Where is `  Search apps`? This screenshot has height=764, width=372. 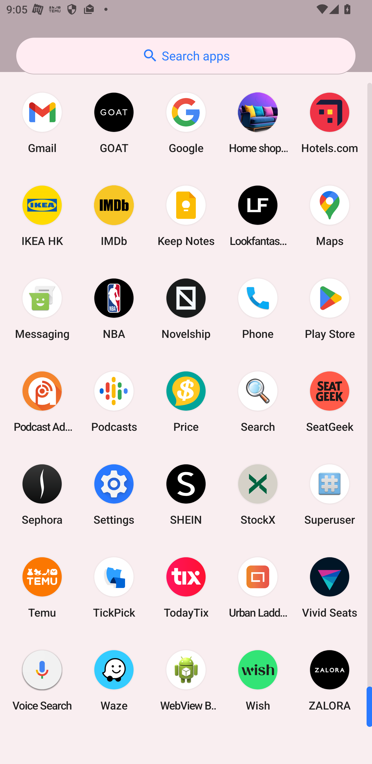   Search apps is located at coordinates (186, 56).